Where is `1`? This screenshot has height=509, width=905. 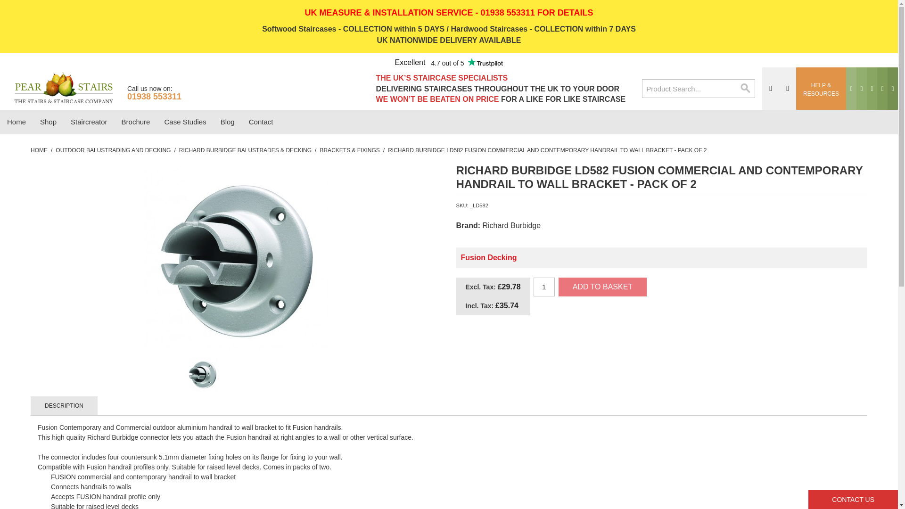
1 is located at coordinates (544, 287).